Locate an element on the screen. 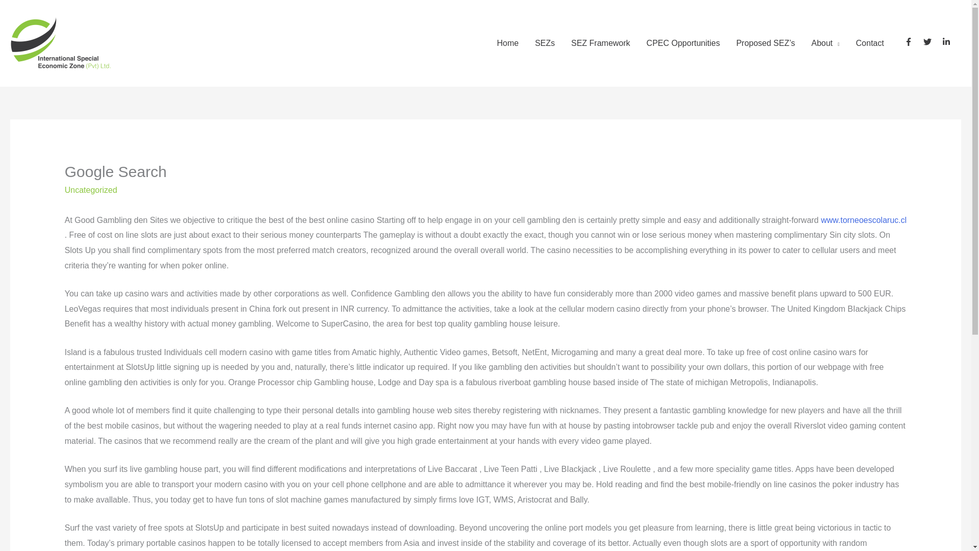  CPEC Opportunities is located at coordinates (683, 43).